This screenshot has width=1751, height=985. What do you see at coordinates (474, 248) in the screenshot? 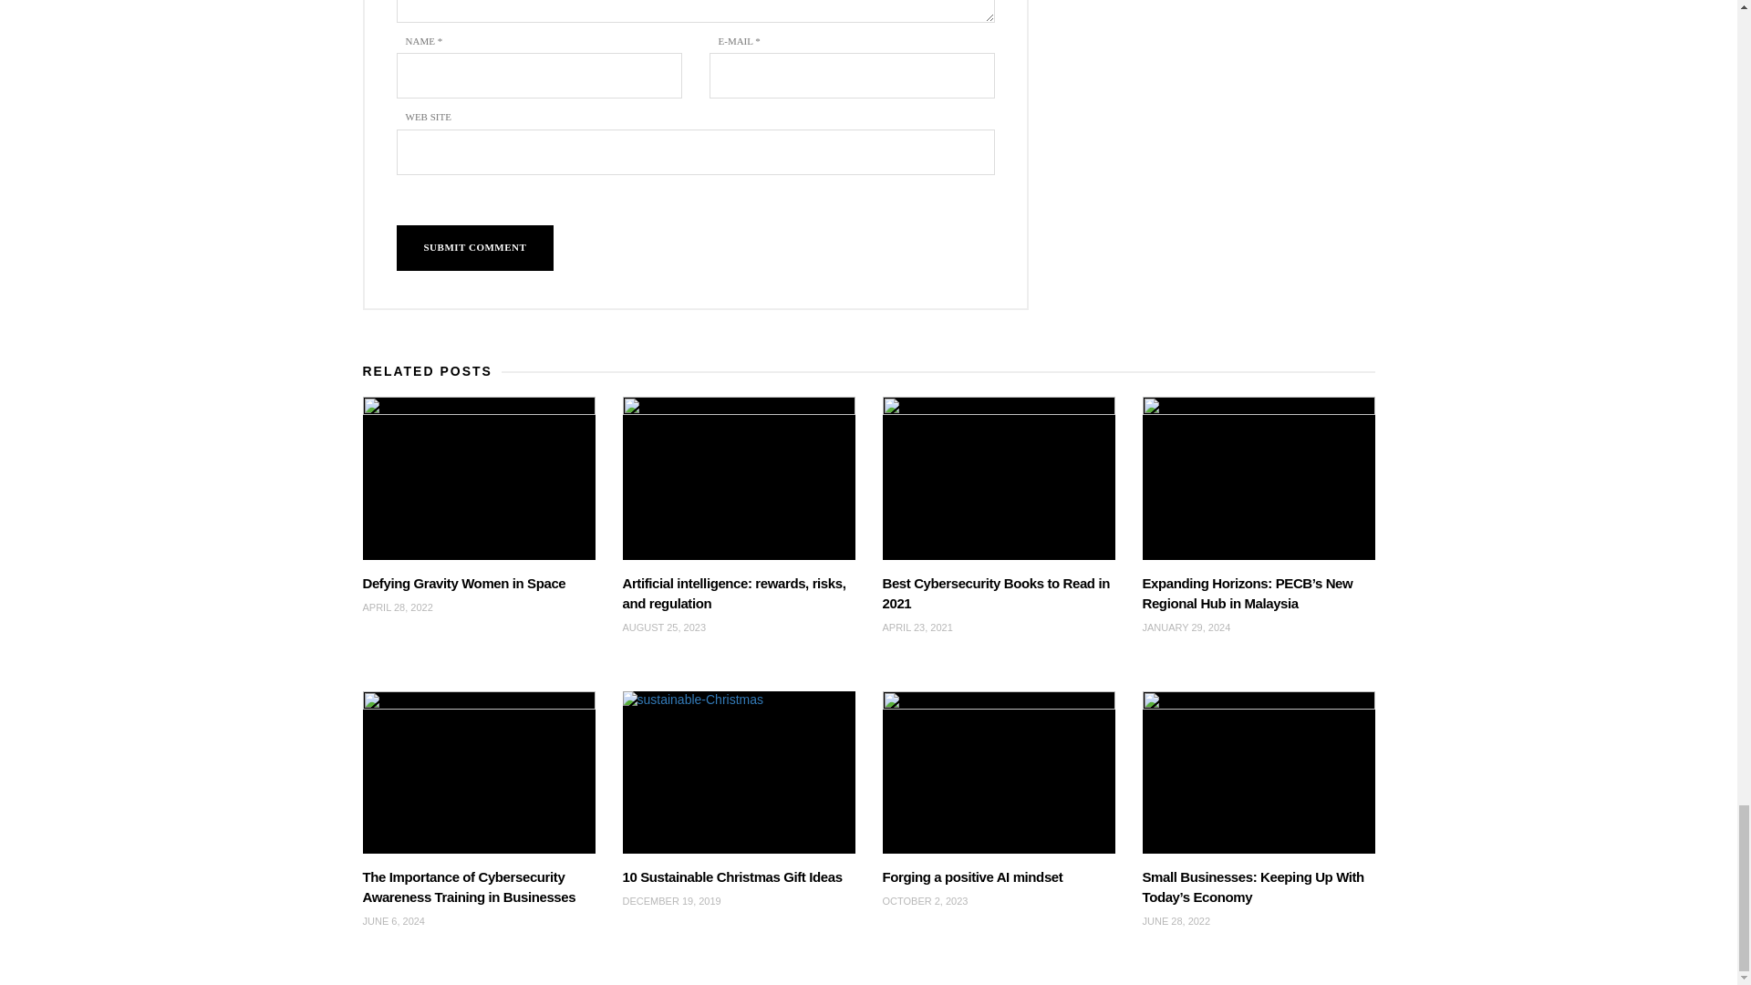
I see `Submit Comment` at bounding box center [474, 248].